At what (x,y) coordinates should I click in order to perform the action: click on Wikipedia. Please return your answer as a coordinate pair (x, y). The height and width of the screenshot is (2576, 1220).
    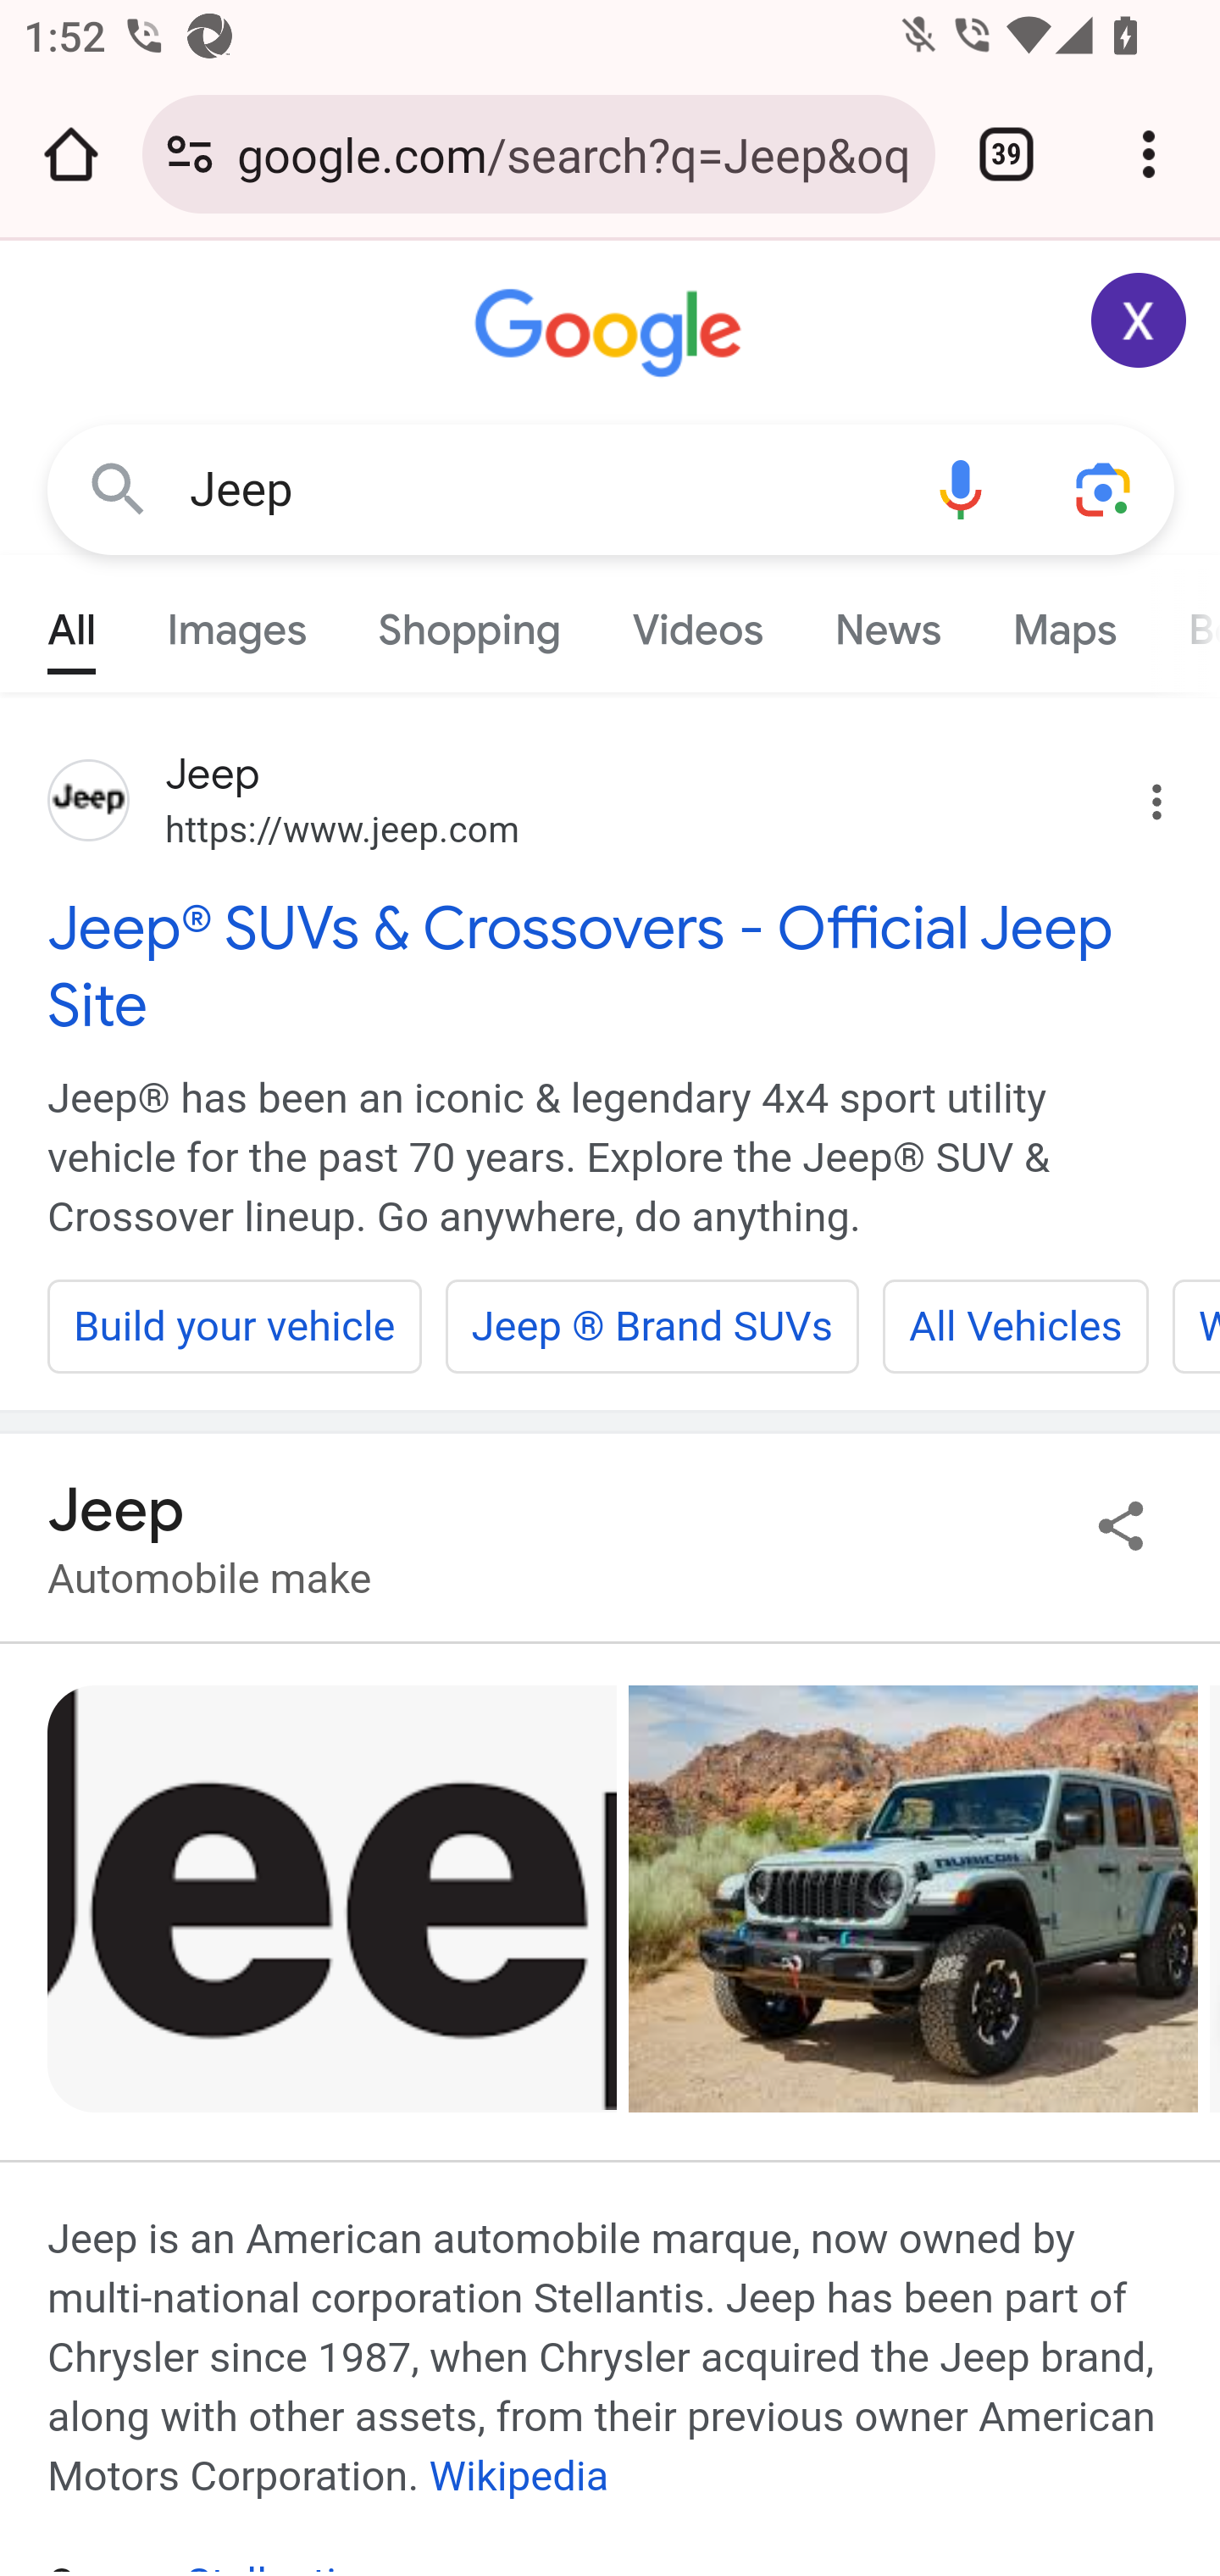
    Looking at the image, I should click on (518, 2476).